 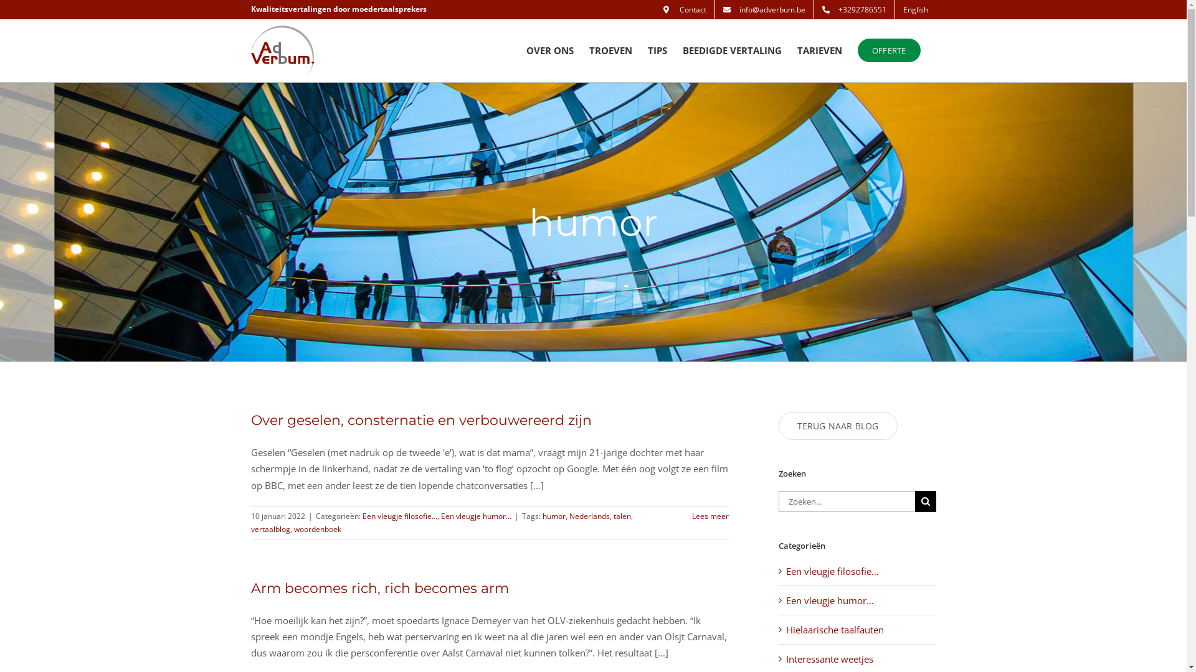 I want to click on Nederlands, so click(x=589, y=516).